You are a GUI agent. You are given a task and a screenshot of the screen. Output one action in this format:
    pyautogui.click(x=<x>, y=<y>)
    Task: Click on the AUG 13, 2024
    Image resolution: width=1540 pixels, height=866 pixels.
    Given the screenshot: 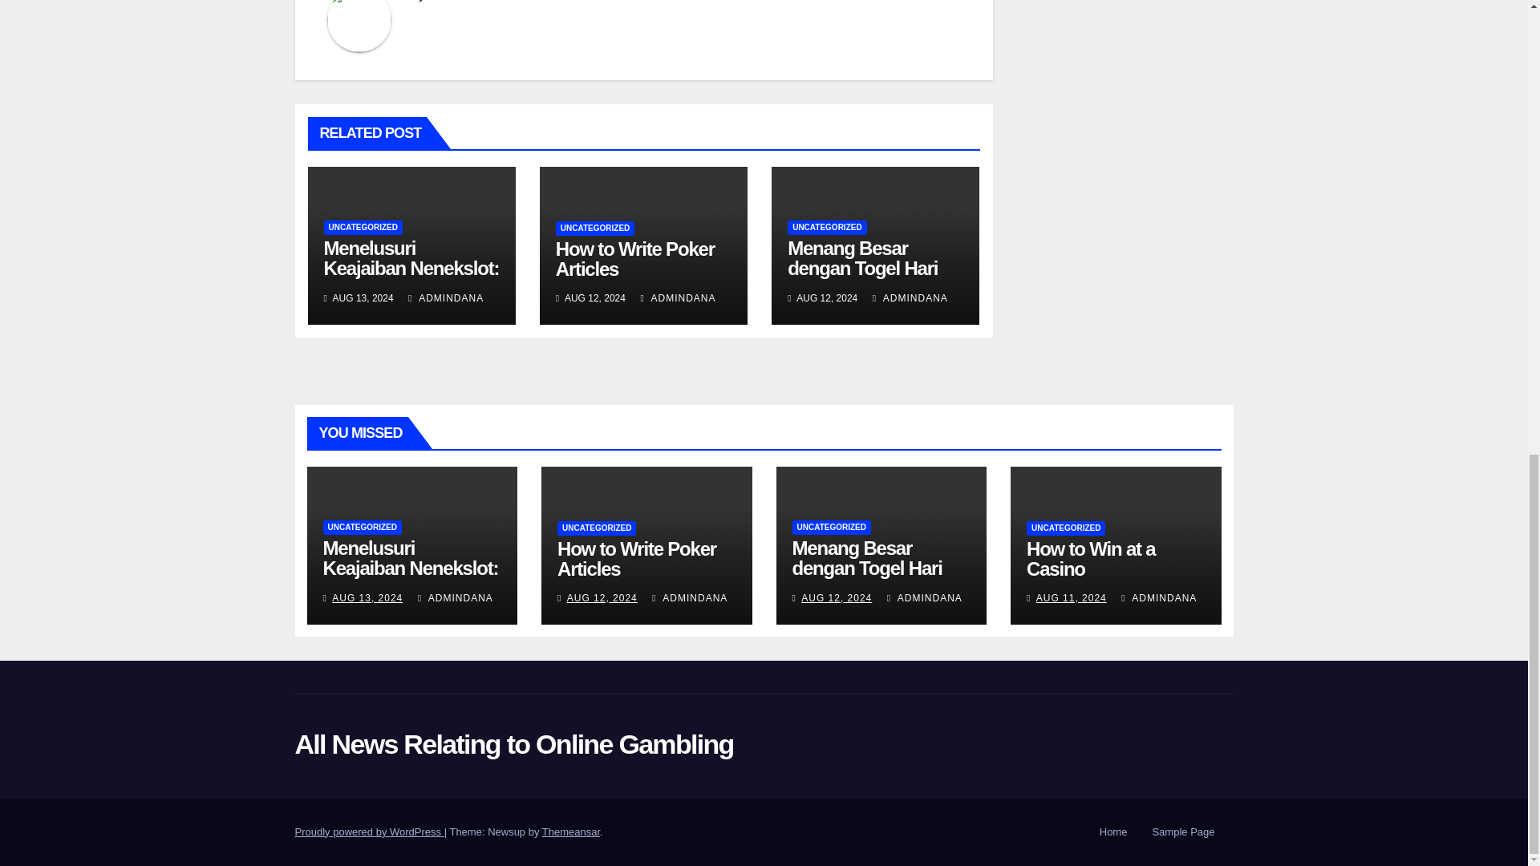 What is the action you would take?
    pyautogui.click(x=367, y=597)
    